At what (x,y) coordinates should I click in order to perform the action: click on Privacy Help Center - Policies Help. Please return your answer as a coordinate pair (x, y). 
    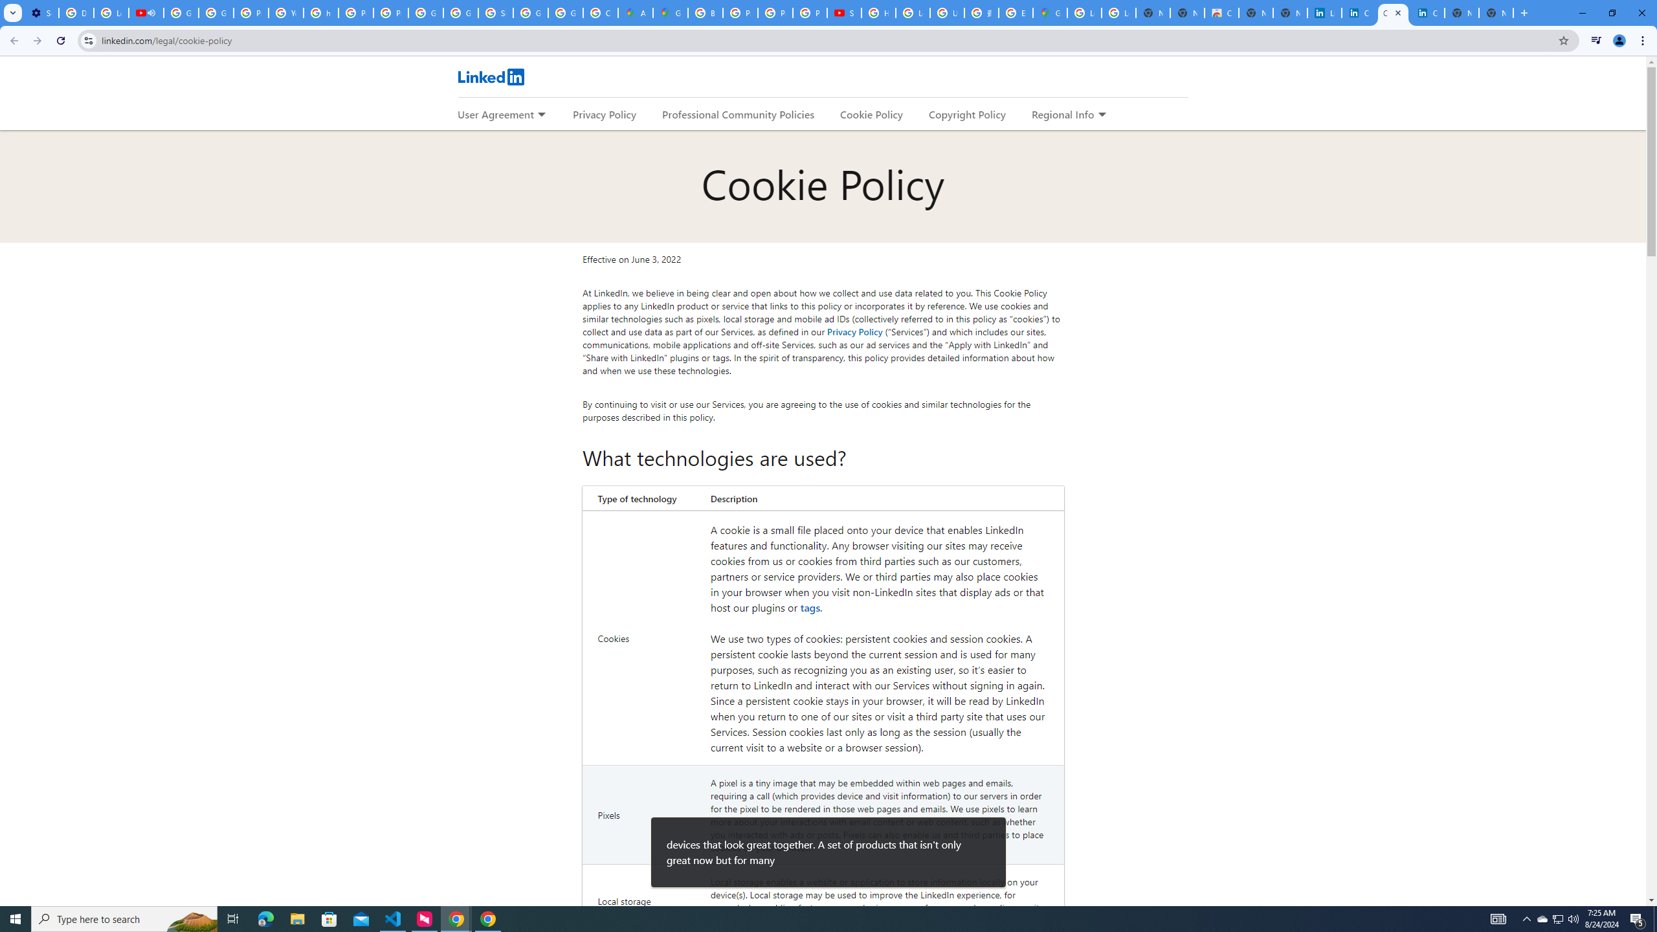
    Looking at the image, I should click on (251, 13).